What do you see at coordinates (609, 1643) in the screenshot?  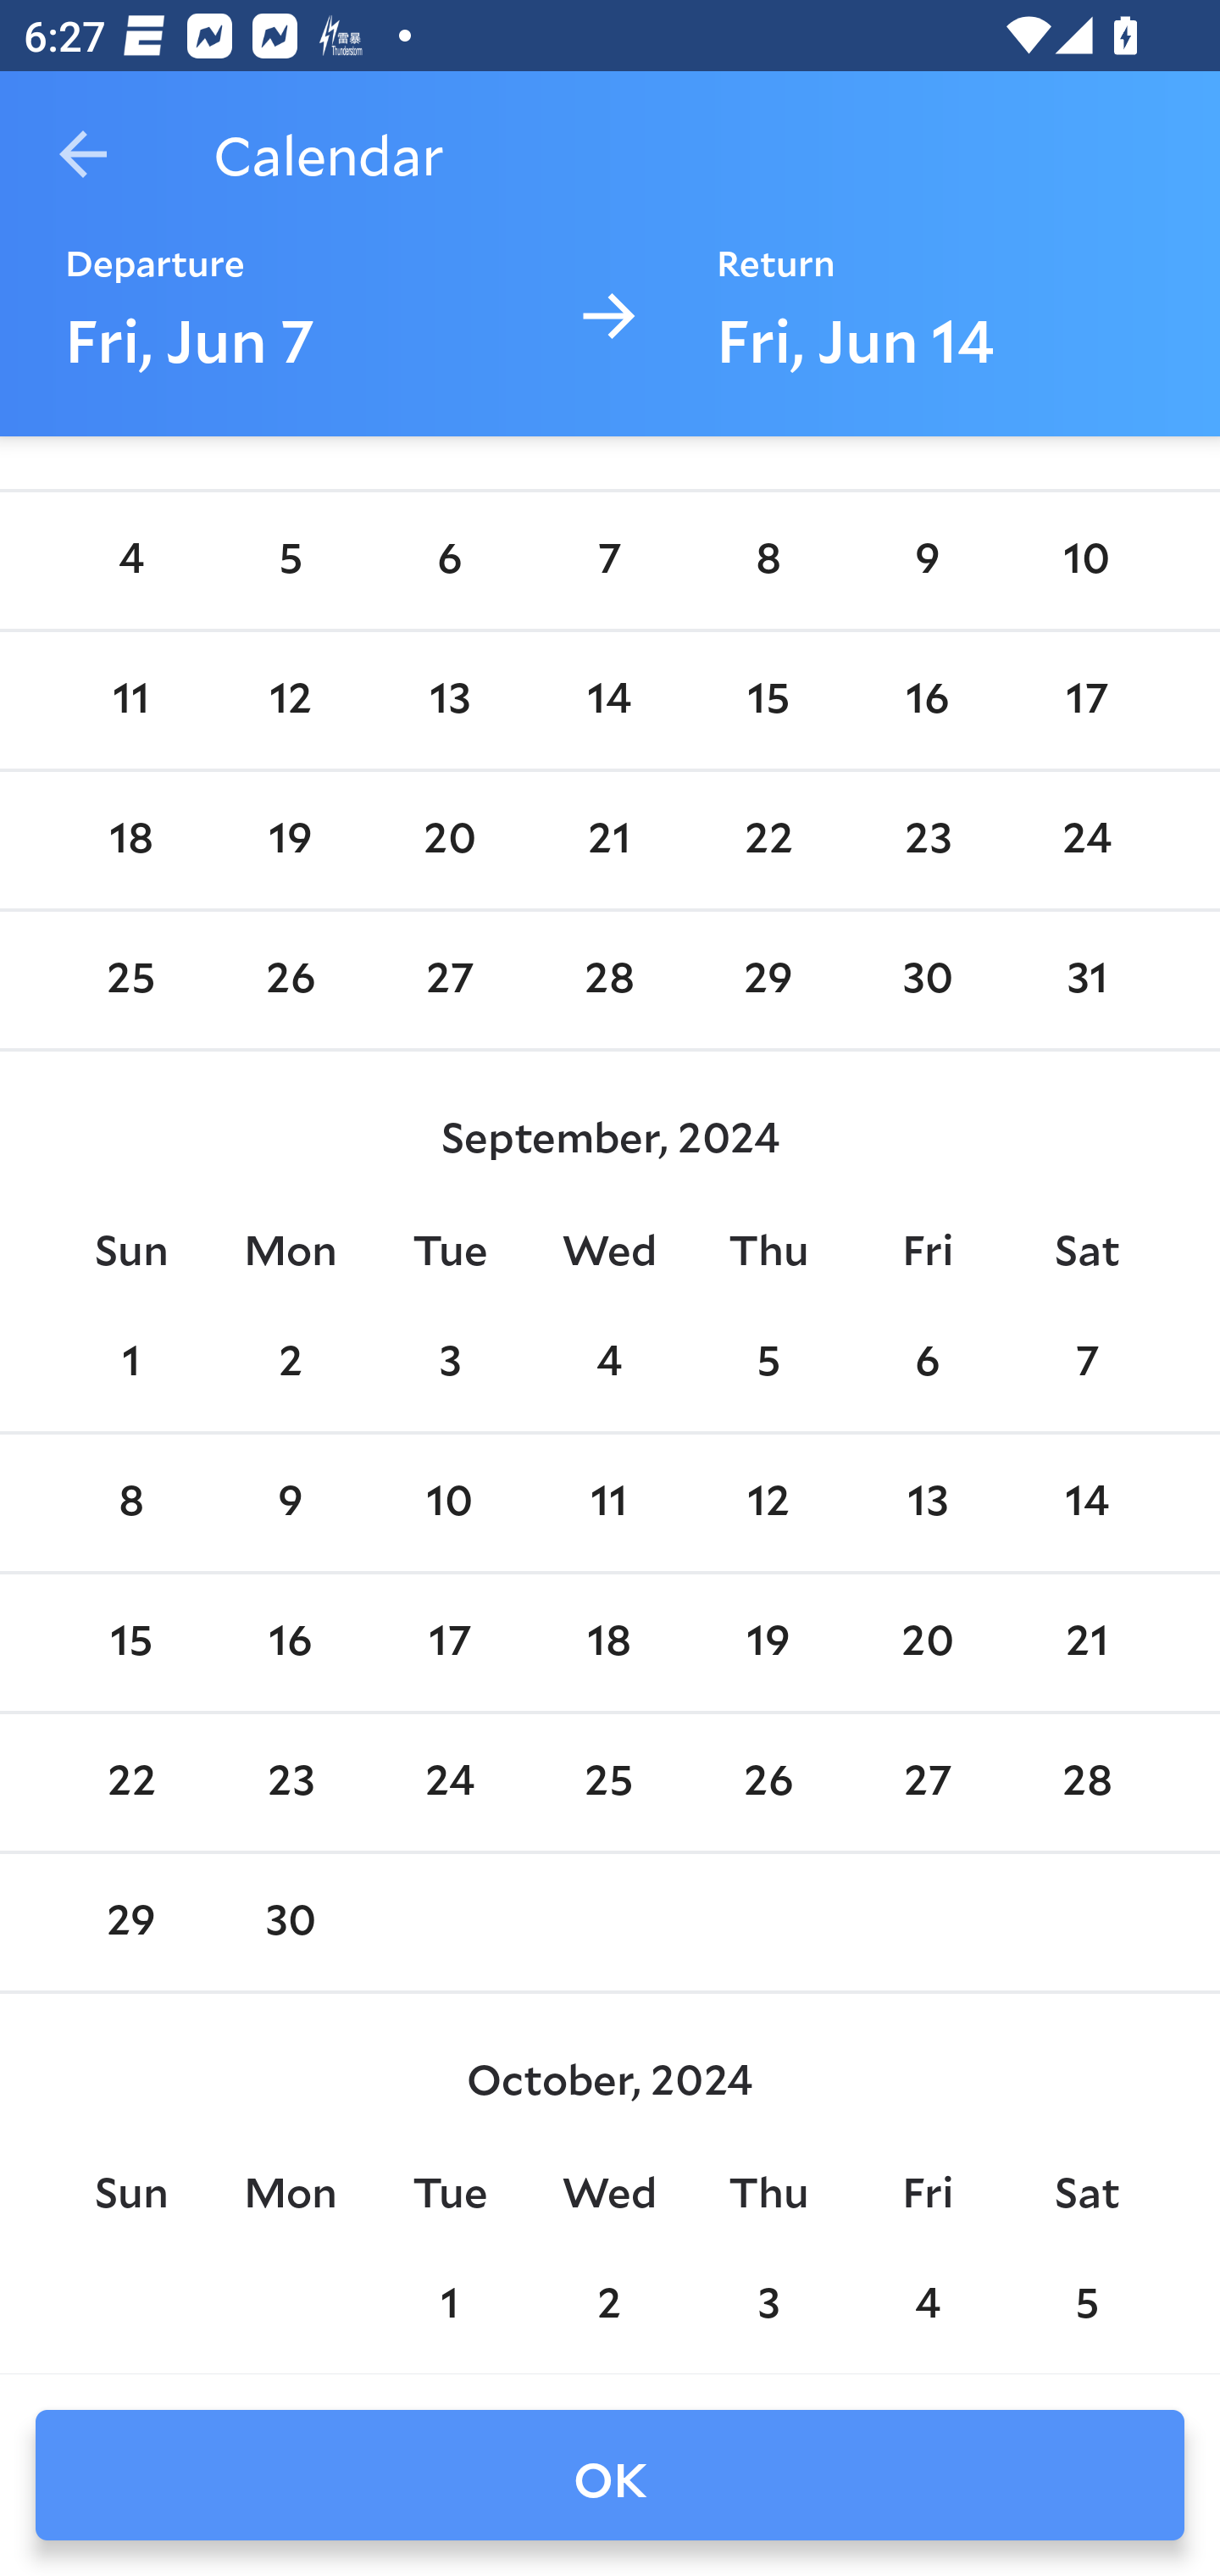 I see `18` at bounding box center [609, 1643].